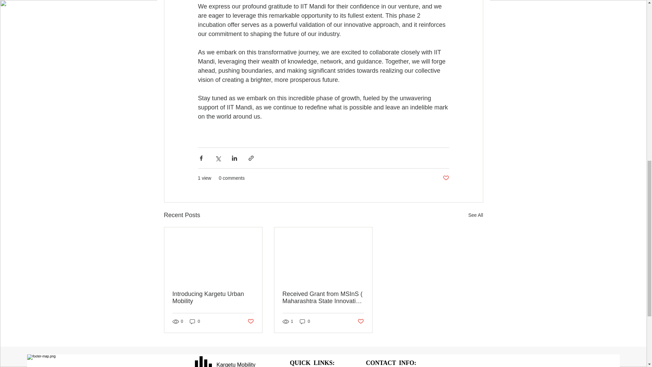  I want to click on Post not marked as liked, so click(250, 321).